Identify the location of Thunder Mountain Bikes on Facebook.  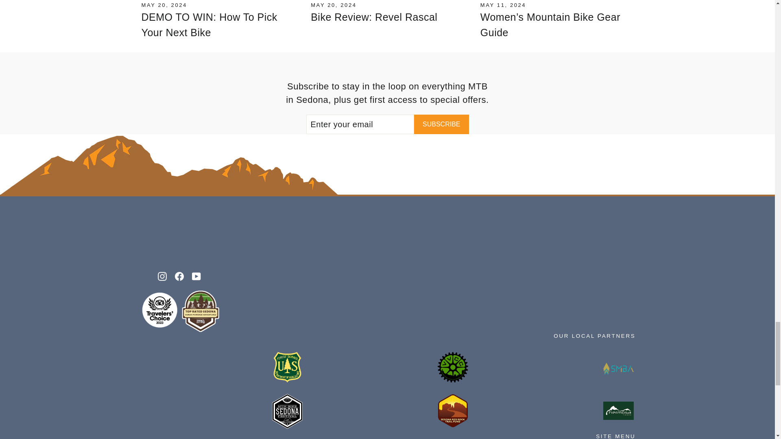
(179, 276).